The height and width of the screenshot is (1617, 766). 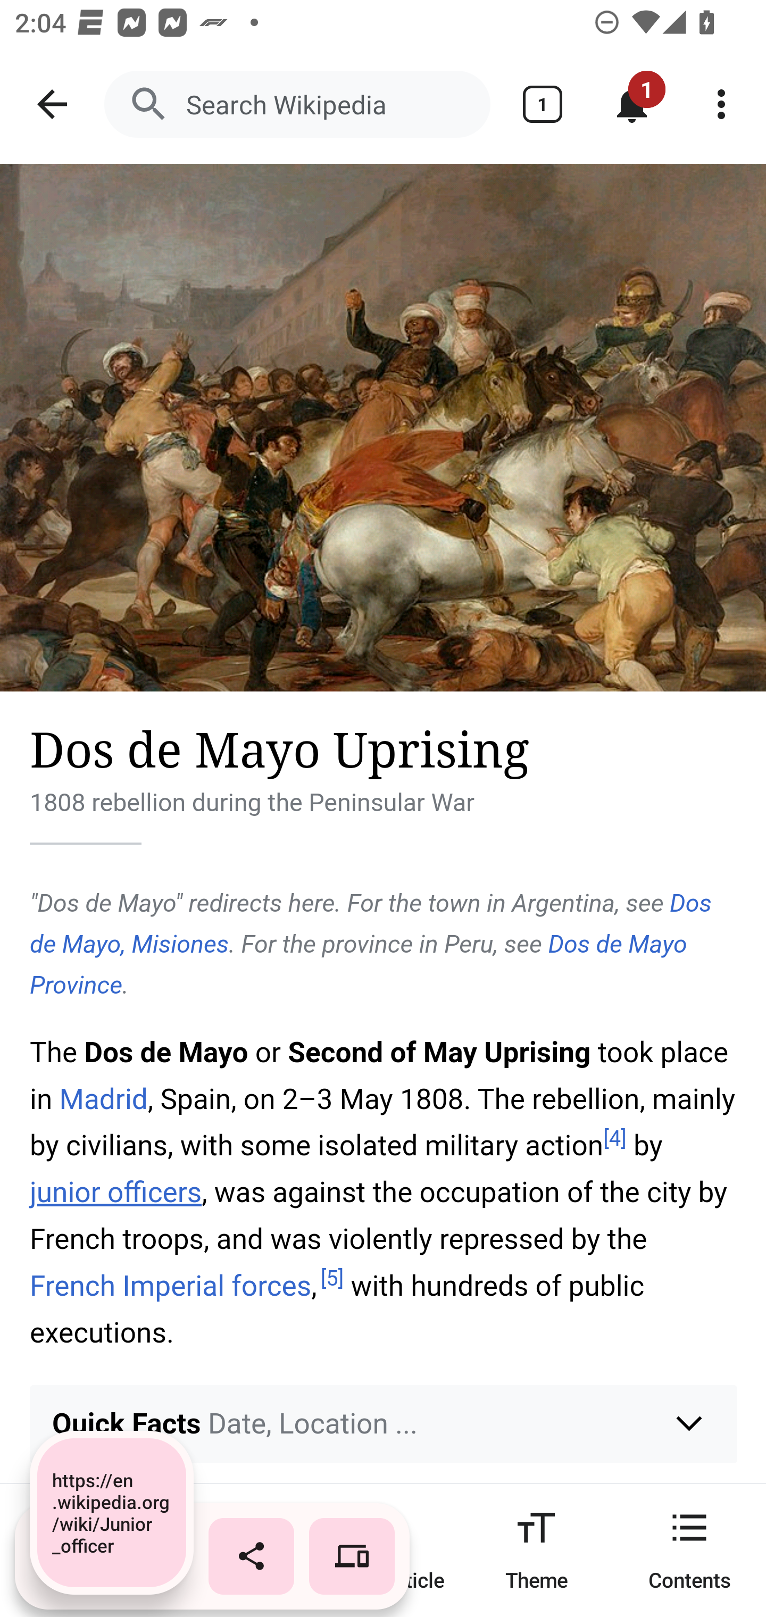 I want to click on Find in article, so click(x=383, y=1550).